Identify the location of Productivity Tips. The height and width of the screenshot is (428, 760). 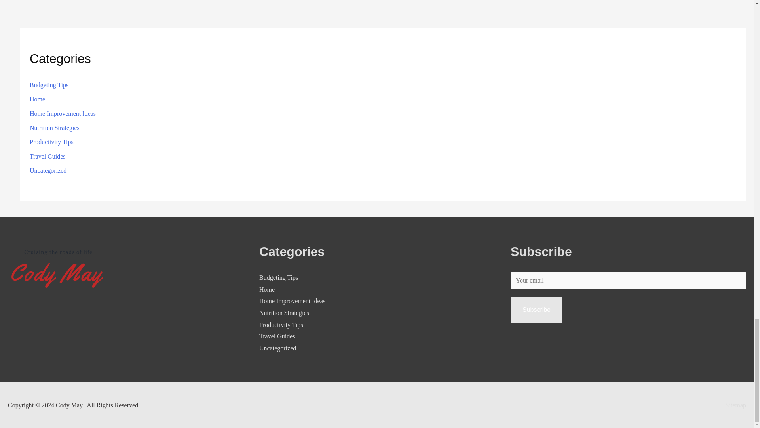
(281, 325).